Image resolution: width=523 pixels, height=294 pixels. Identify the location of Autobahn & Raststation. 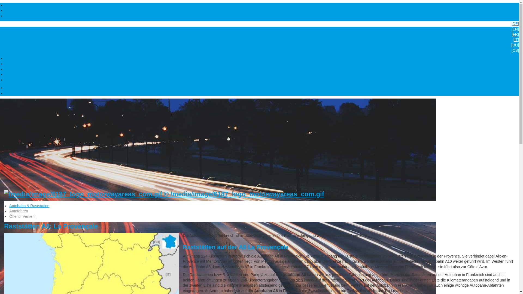
(29, 206).